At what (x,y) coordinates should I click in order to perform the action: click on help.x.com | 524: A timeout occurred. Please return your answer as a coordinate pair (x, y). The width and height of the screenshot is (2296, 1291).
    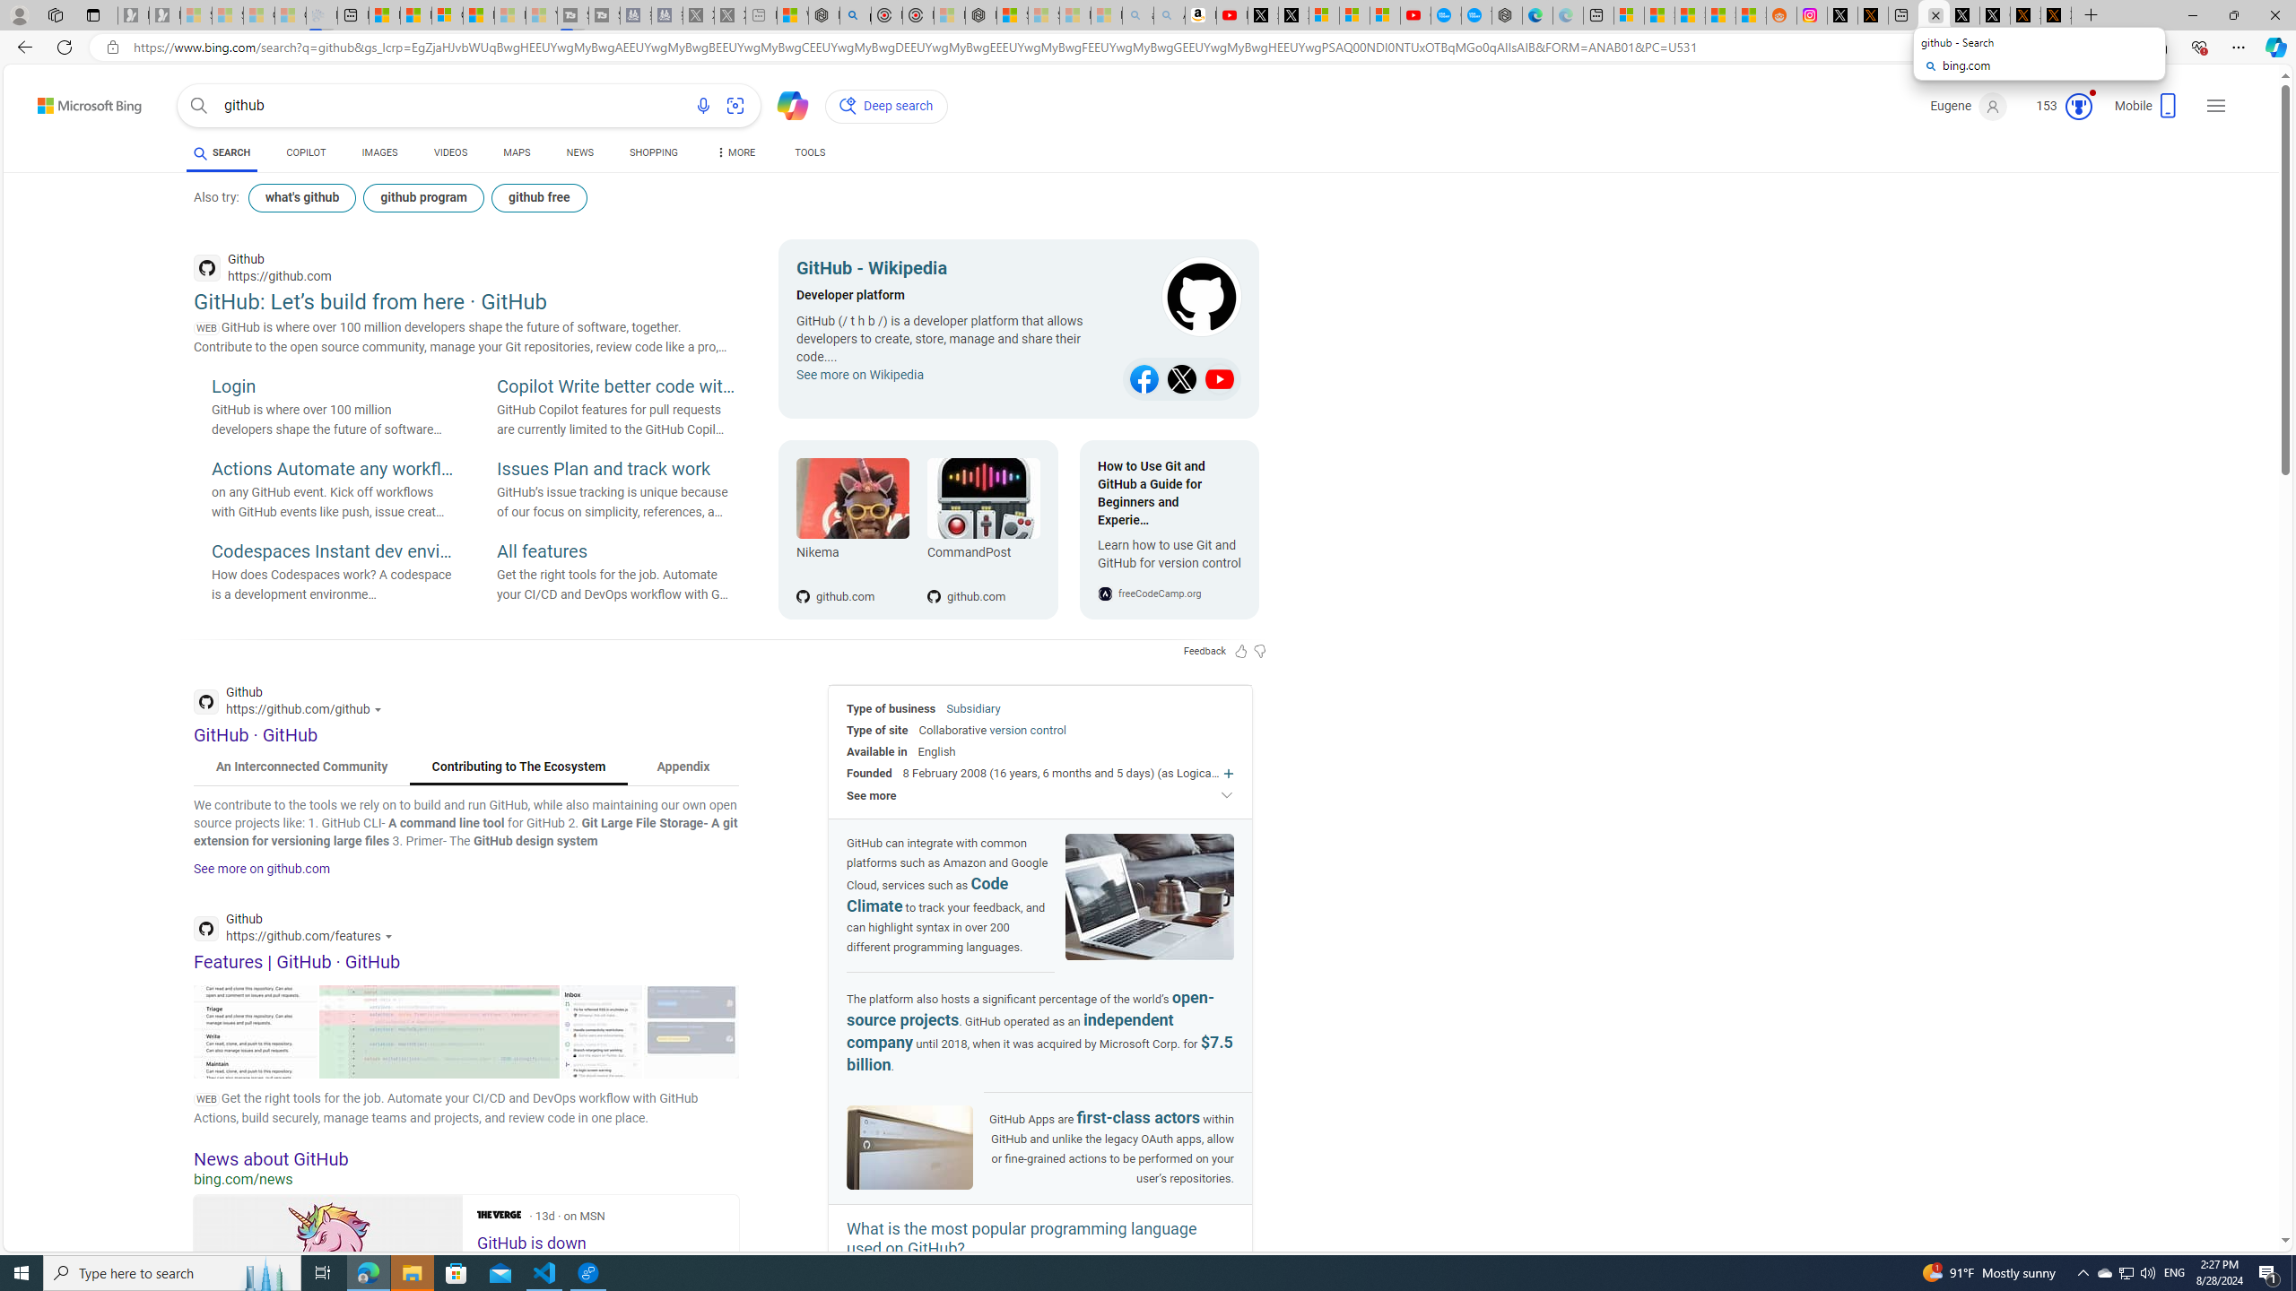
    Looking at the image, I should click on (1873, 15).